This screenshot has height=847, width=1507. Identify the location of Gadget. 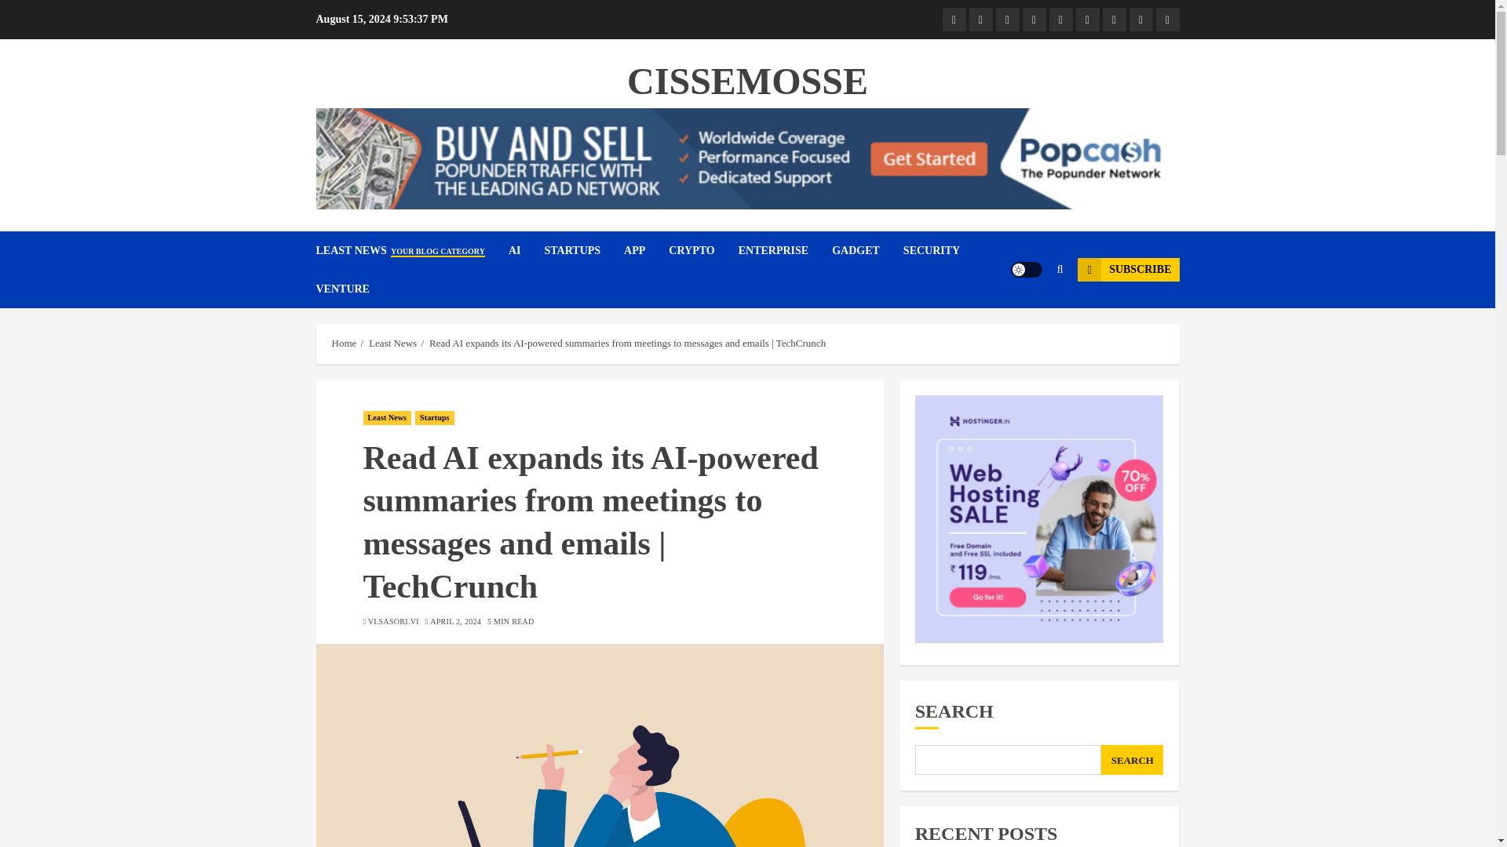
(1113, 19).